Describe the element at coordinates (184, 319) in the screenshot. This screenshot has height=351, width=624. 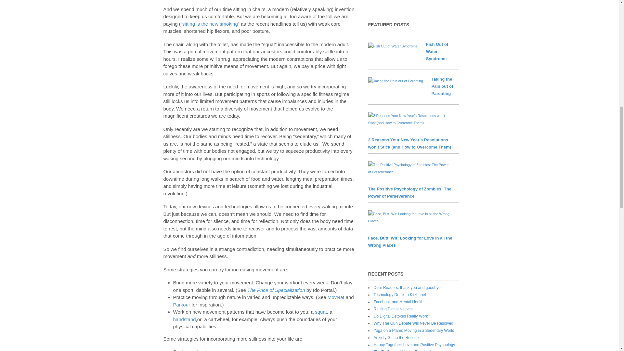
I see `handstand` at that location.